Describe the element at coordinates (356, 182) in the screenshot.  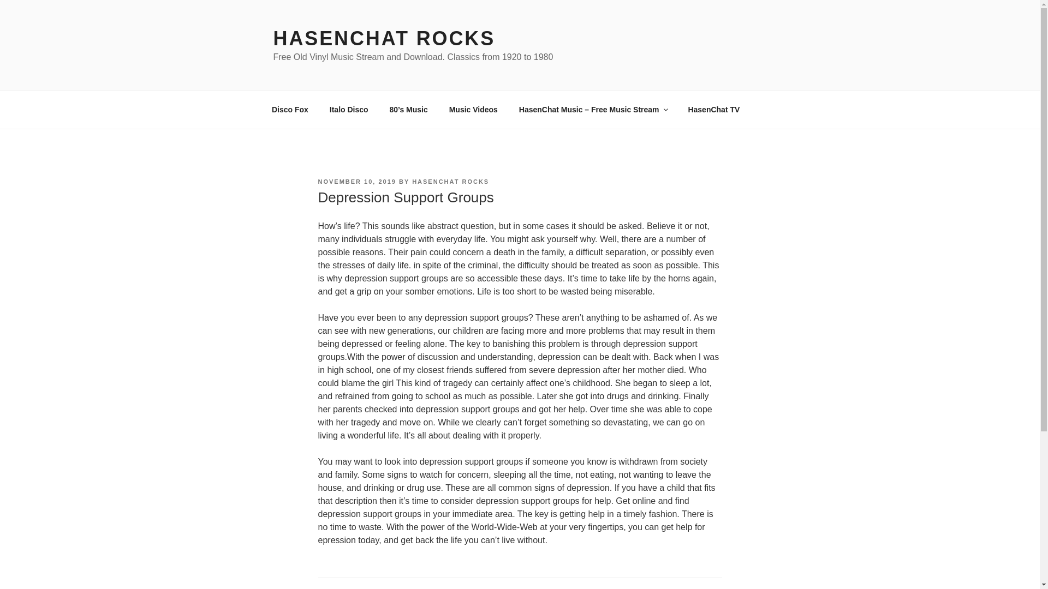
I see `NOVEMBER 10, 2019` at that location.